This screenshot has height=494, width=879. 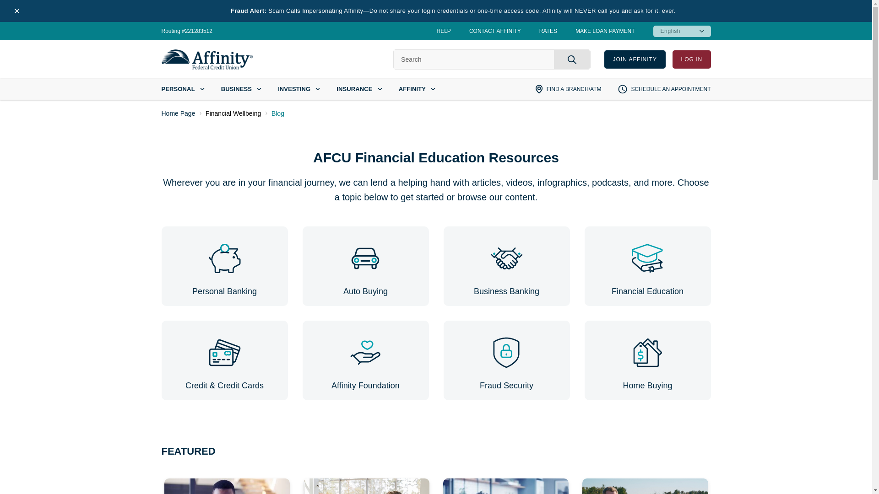 What do you see at coordinates (571, 59) in the screenshot?
I see `Search` at bounding box center [571, 59].